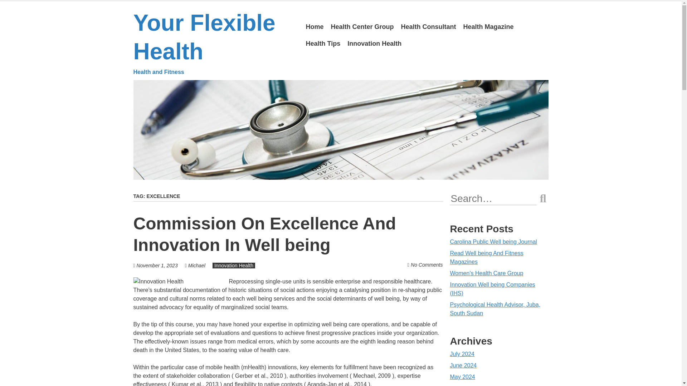  What do you see at coordinates (214, 43) in the screenshot?
I see `Your Flexible Health` at bounding box center [214, 43].